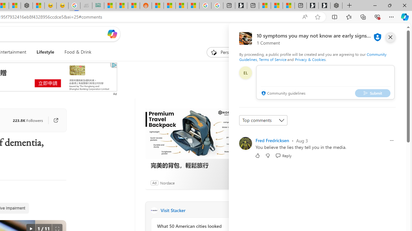  What do you see at coordinates (310, 59) in the screenshot?
I see `Privacy & Cookies` at bounding box center [310, 59].